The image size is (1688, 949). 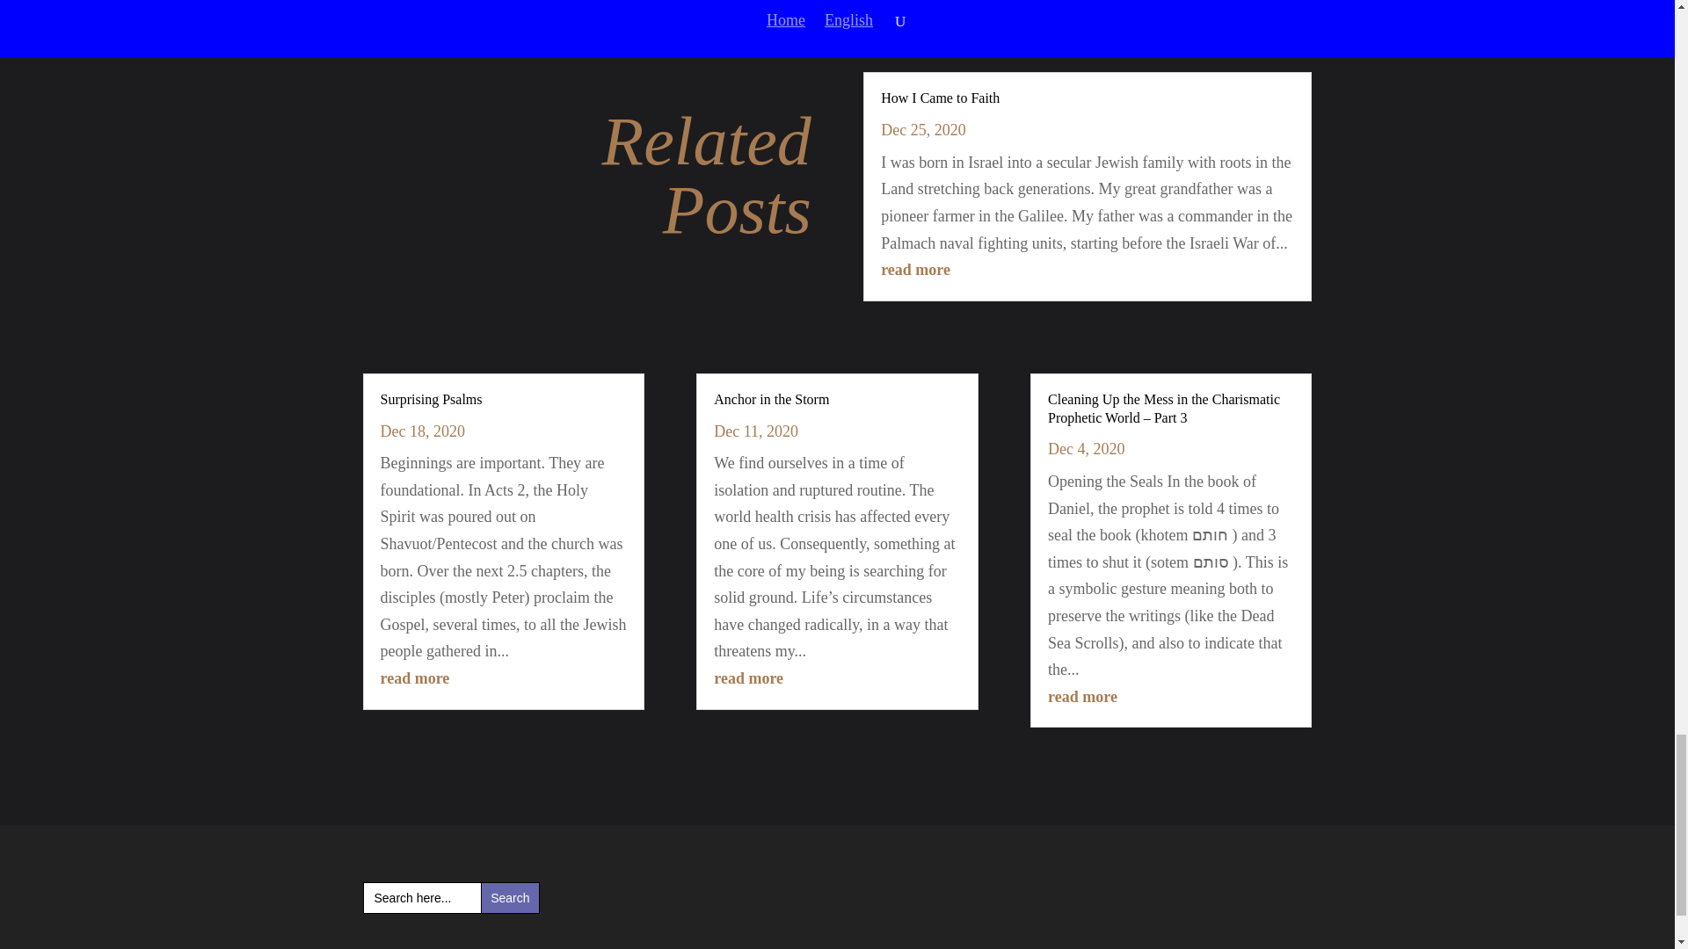 I want to click on Search, so click(x=510, y=898).